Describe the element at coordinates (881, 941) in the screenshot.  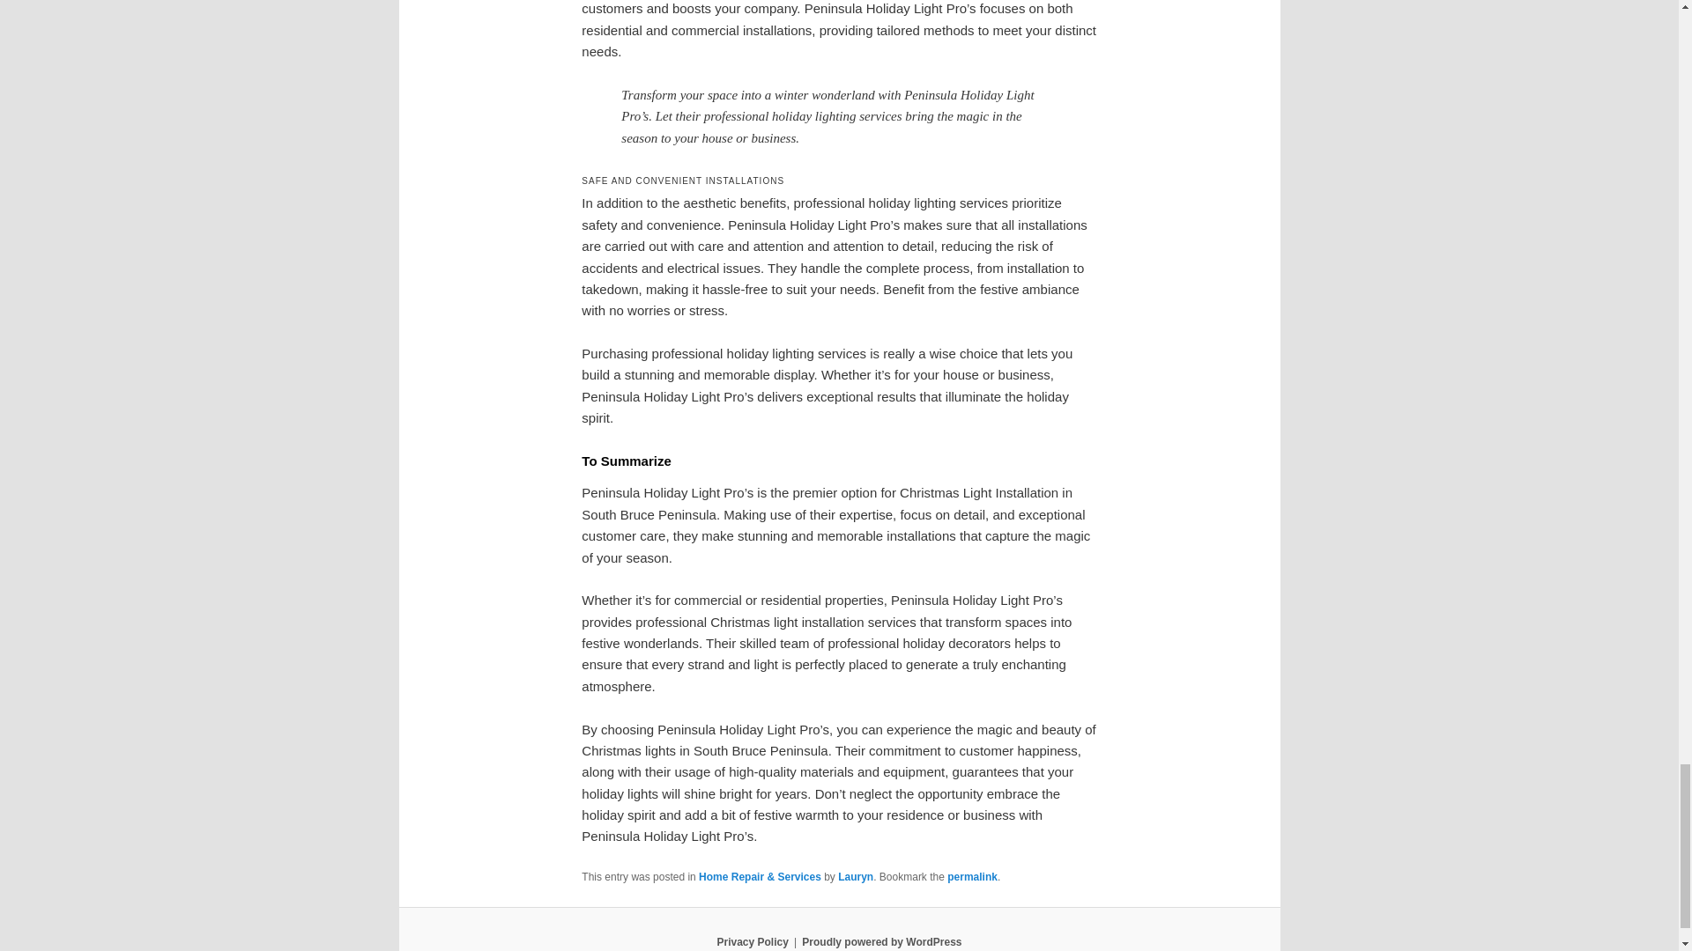
I see `Semantic Personal Publishing Platform` at that location.